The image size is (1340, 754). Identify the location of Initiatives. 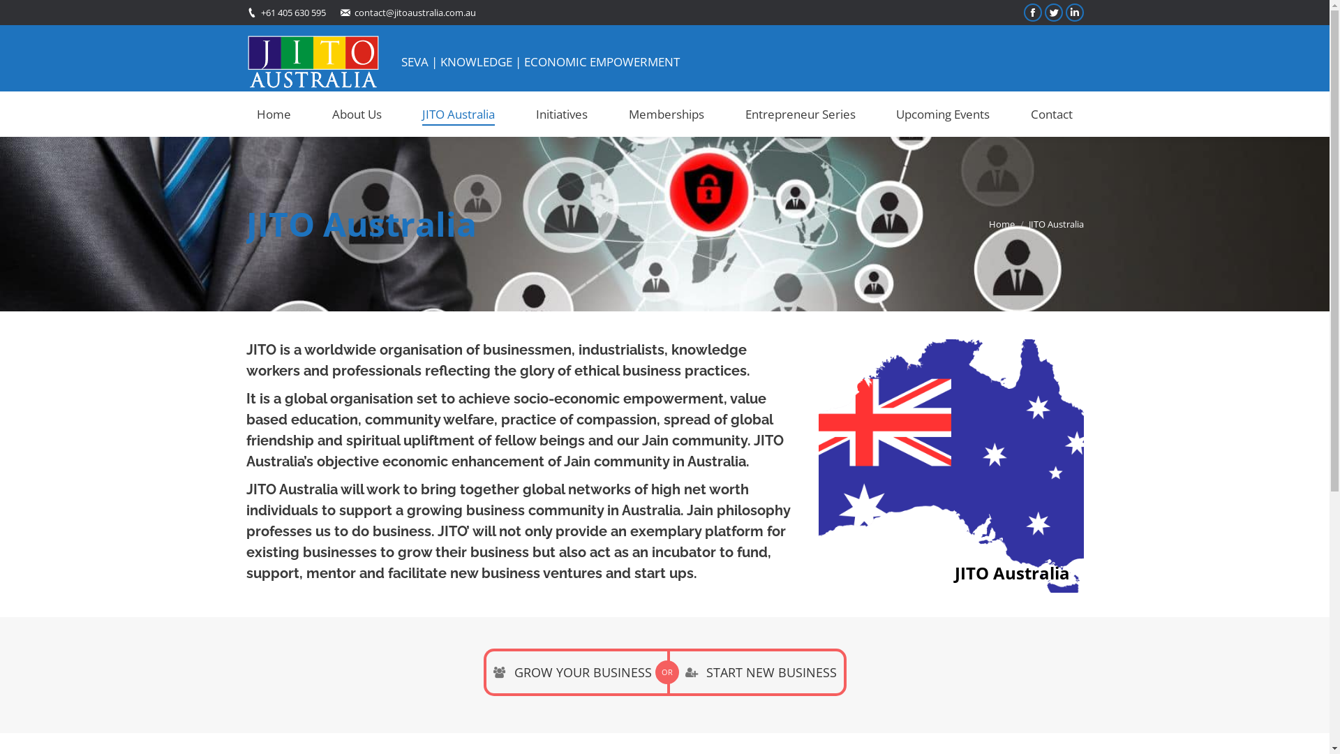
(563, 114).